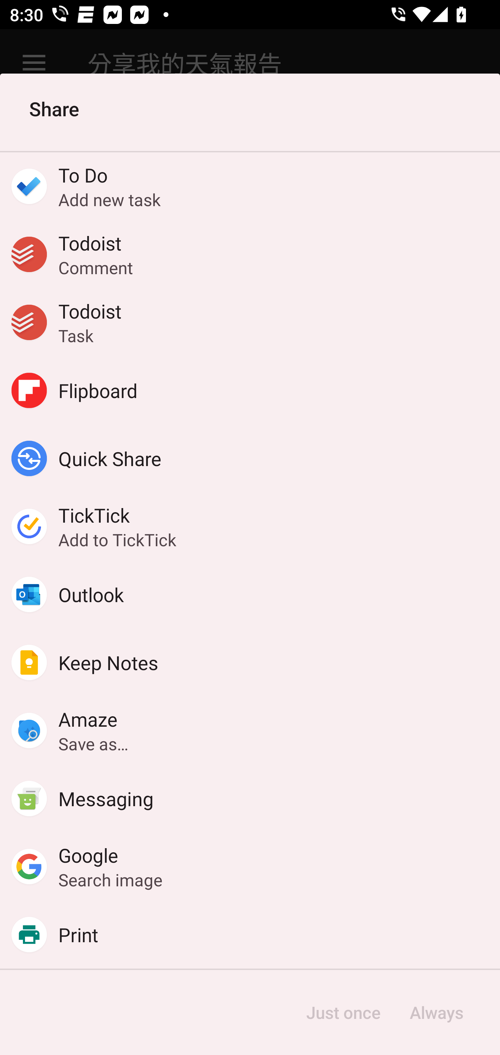  I want to click on Just once, so click(343, 1013).